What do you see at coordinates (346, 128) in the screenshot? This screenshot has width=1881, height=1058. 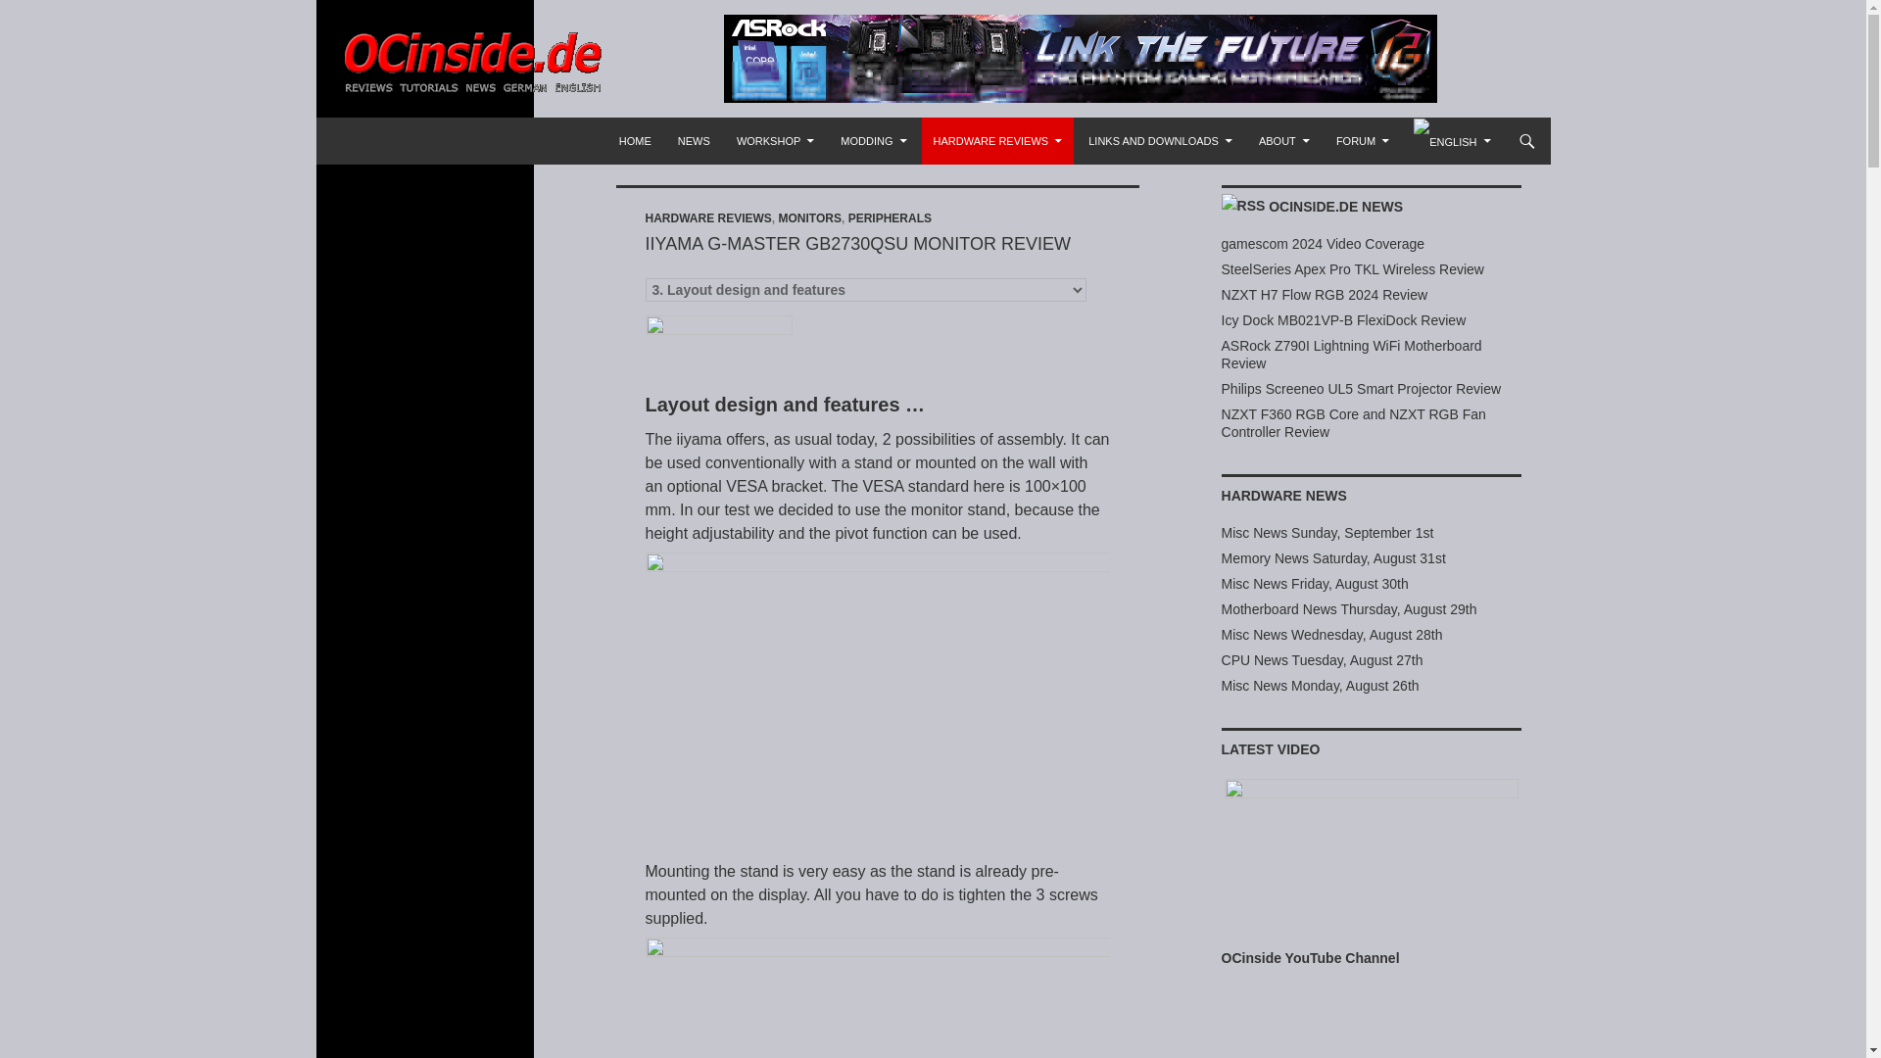 I see `Search` at bounding box center [346, 128].